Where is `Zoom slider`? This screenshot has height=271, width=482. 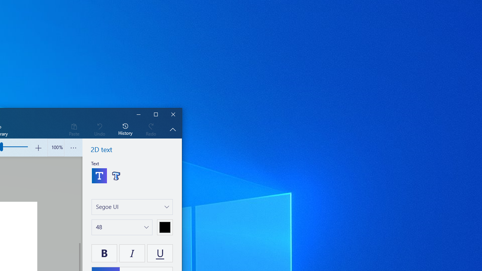
Zoom slider is located at coordinates (56, 148).